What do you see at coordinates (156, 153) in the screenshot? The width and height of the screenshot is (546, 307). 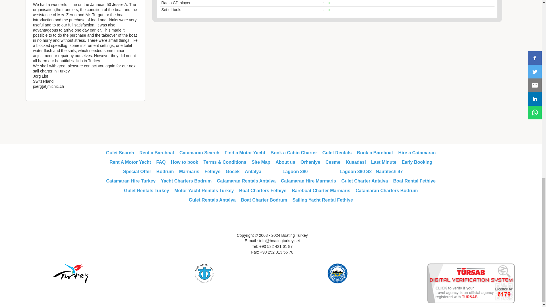 I see `Rent a Bareboat` at bounding box center [156, 153].